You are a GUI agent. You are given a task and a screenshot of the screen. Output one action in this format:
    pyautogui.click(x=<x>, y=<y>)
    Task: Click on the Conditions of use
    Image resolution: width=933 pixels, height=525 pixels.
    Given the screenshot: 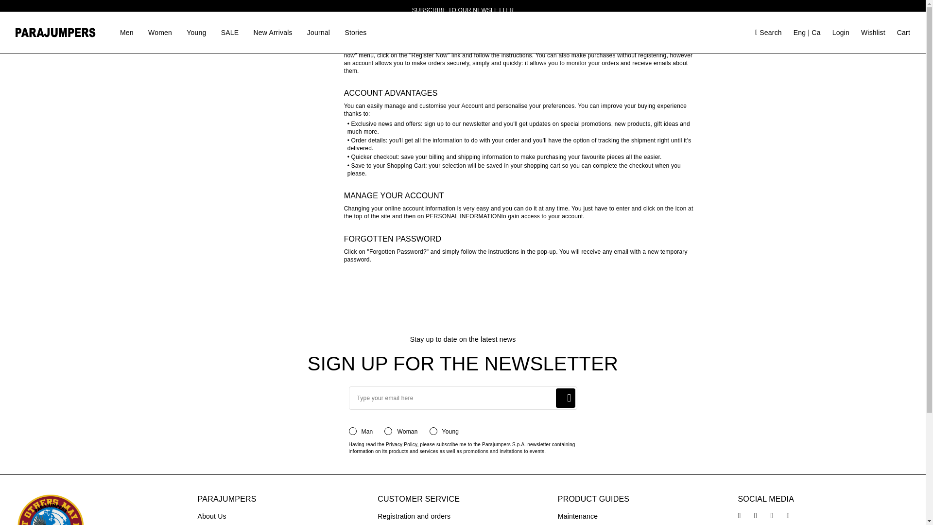 What is the action you would take?
    pyautogui.click(x=256, y=4)
    